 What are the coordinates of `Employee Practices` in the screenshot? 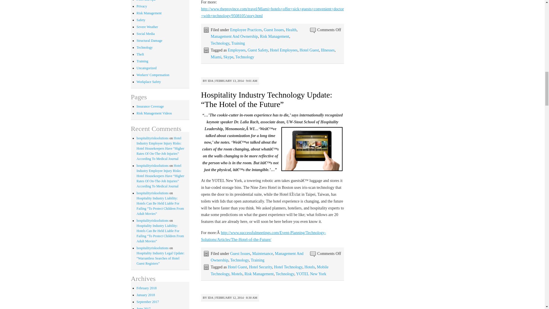 It's located at (246, 30).